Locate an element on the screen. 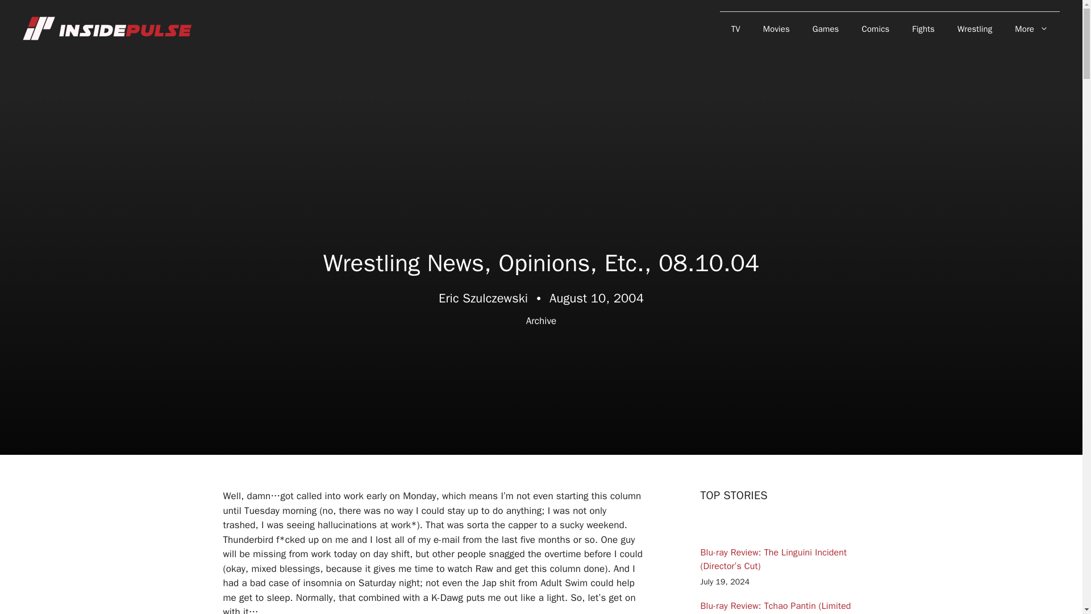 This screenshot has height=614, width=1091. More is located at coordinates (1031, 28).